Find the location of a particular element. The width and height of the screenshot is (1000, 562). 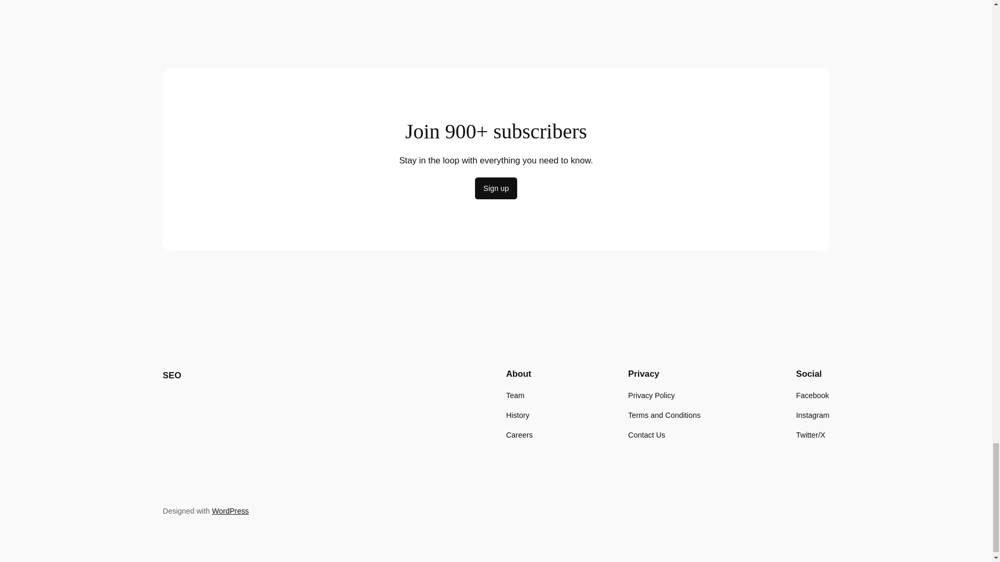

Privacy Policy is located at coordinates (651, 395).